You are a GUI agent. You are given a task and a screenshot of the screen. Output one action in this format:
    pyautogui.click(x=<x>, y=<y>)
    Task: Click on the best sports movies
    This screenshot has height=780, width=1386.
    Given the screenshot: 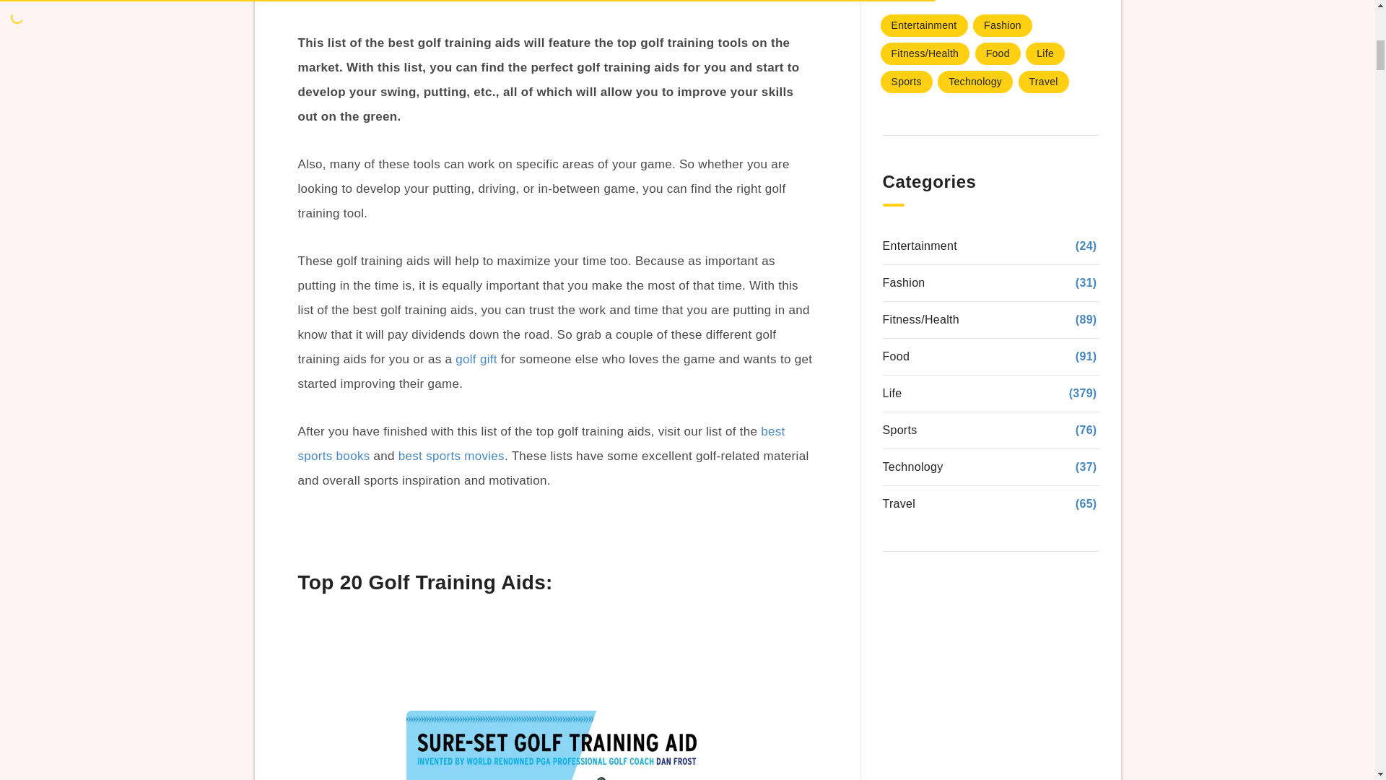 What is the action you would take?
    pyautogui.click(x=451, y=456)
    